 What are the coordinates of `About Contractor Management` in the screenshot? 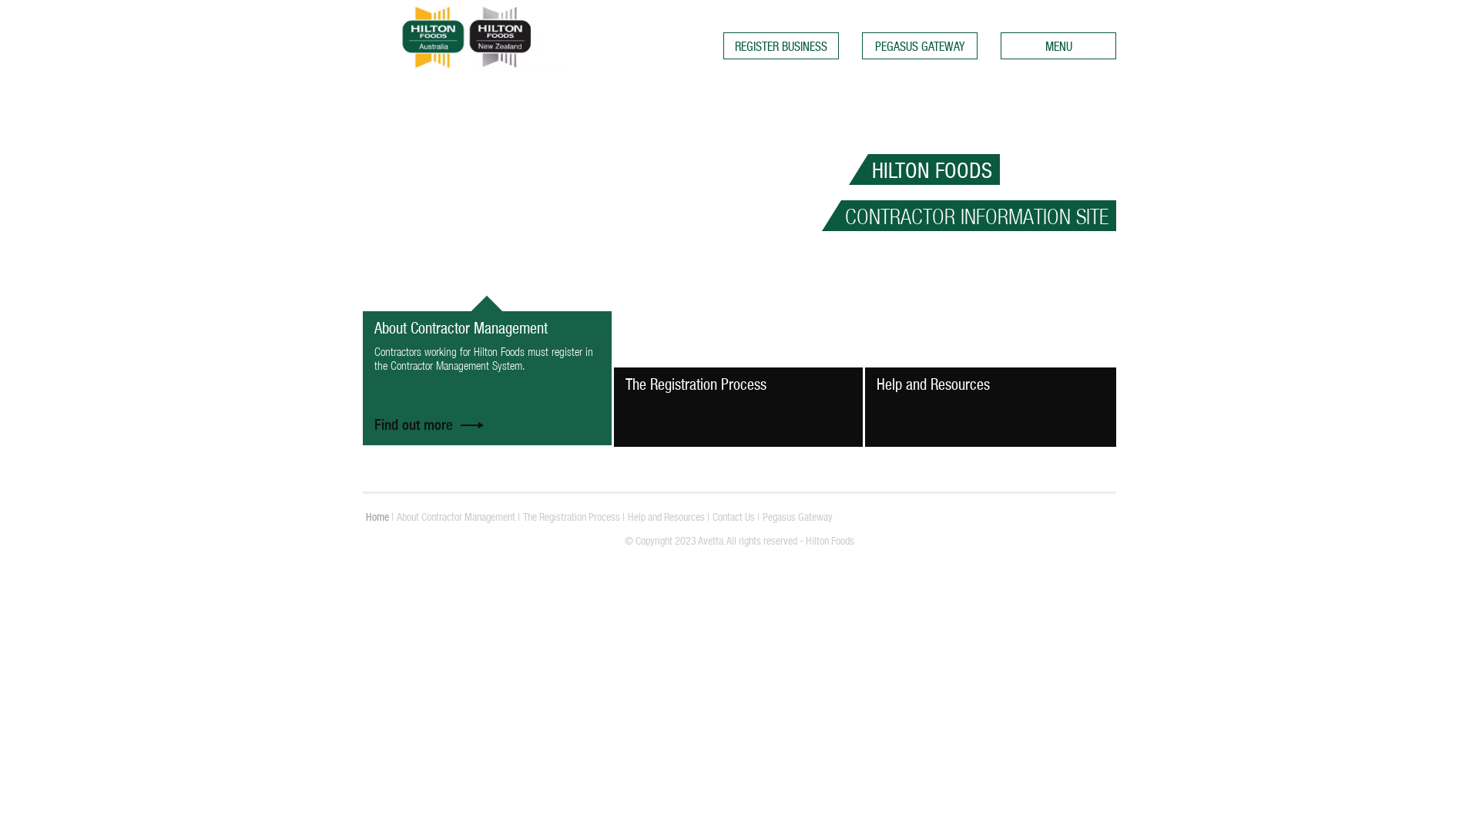 It's located at (456, 517).